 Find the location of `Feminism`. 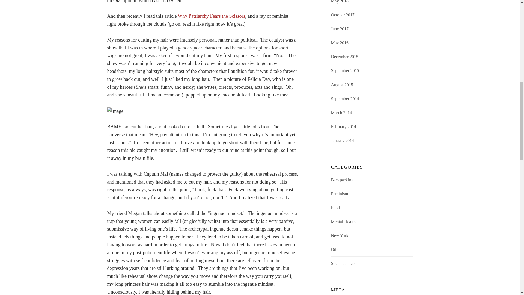

Feminism is located at coordinates (340, 194).